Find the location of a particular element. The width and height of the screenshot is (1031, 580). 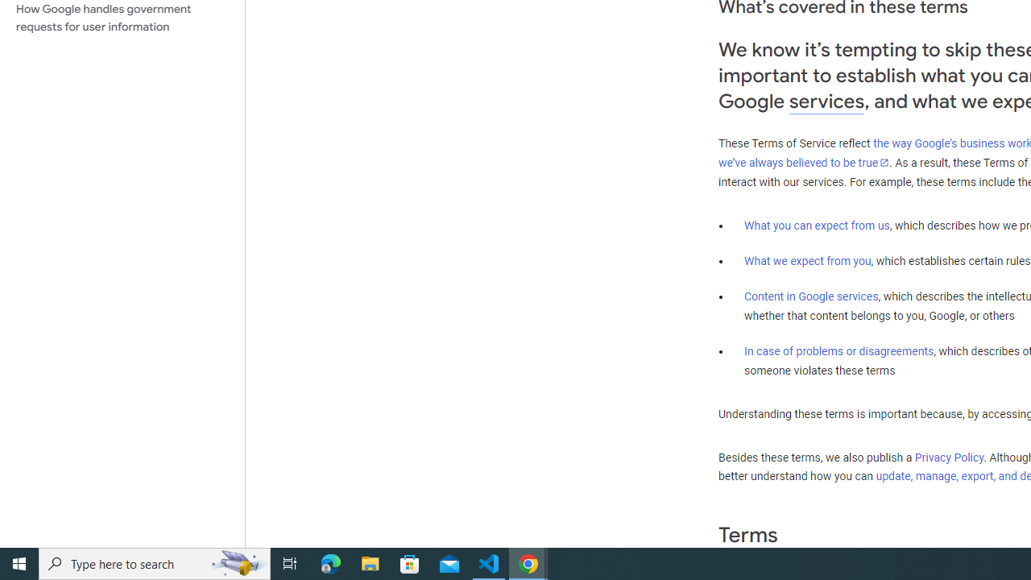

services is located at coordinates (826, 101).